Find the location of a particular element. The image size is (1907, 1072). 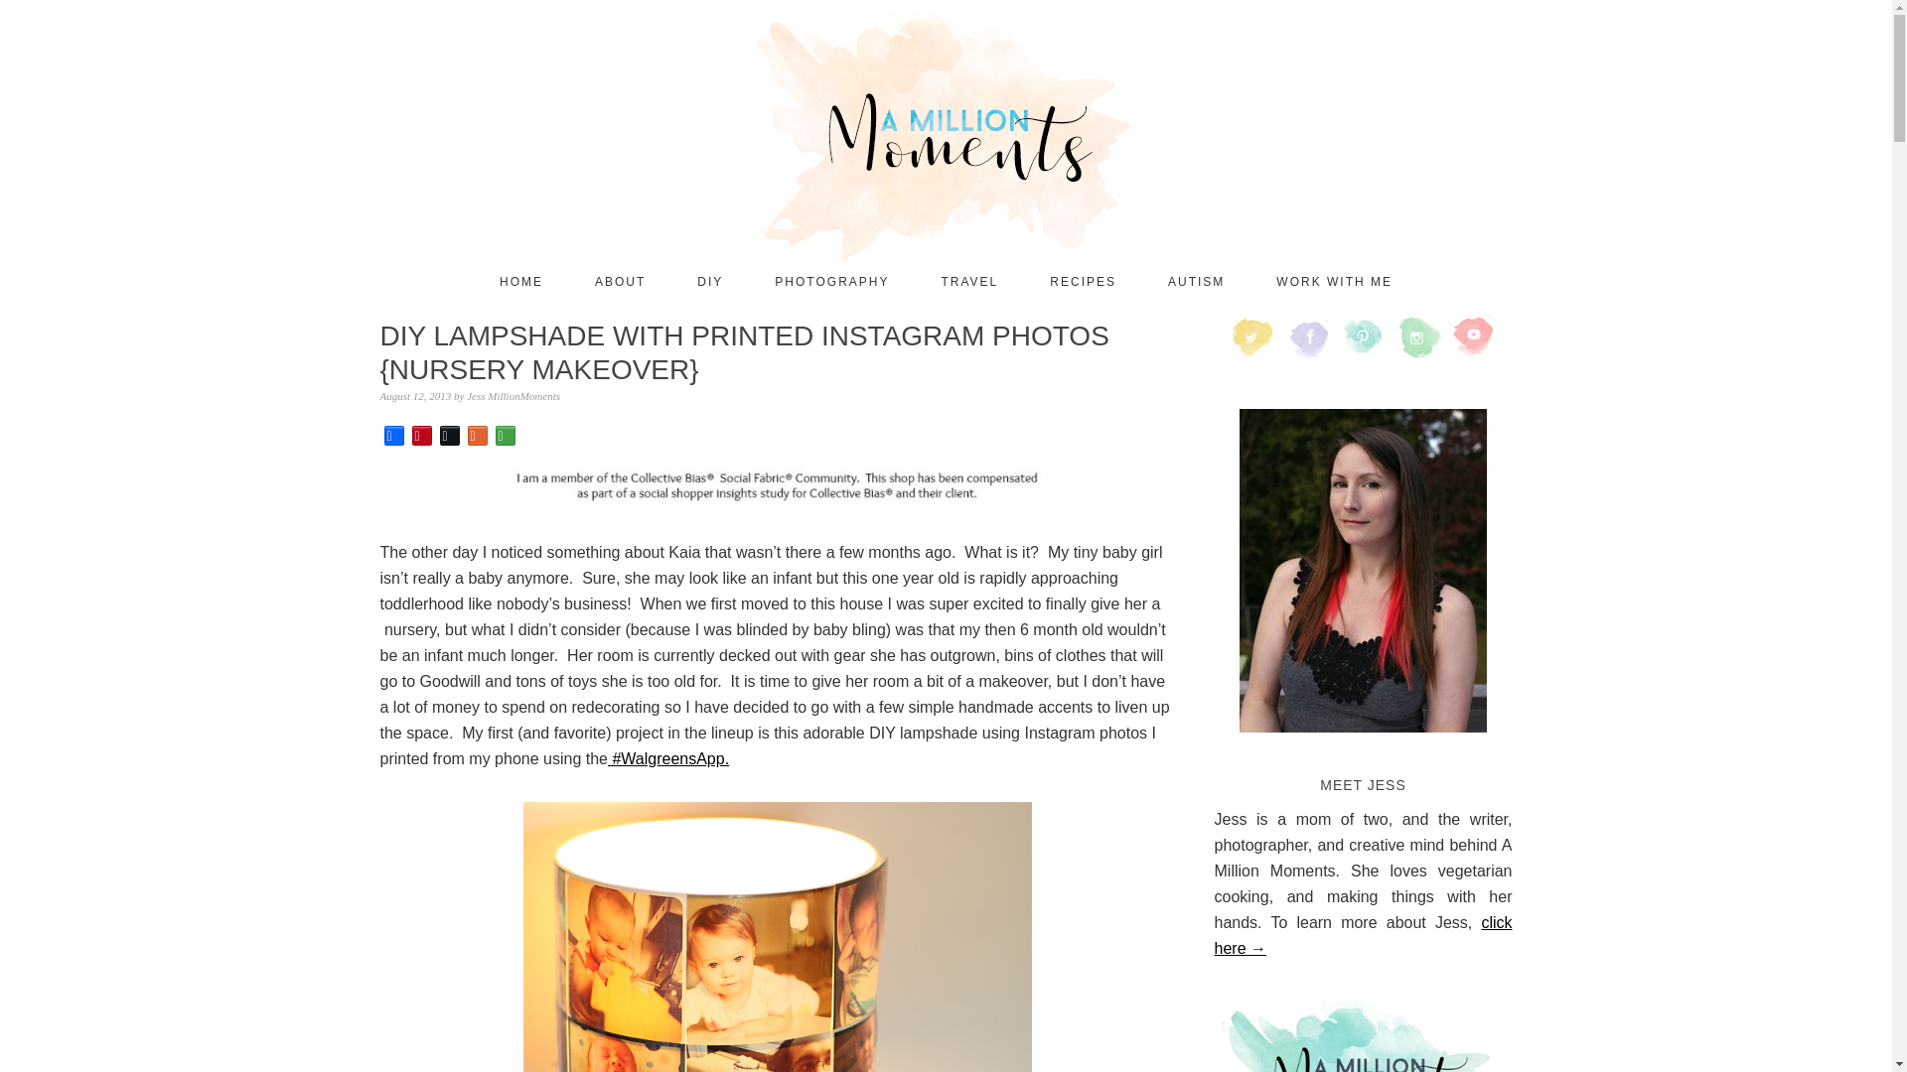

Facebook is located at coordinates (393, 435).